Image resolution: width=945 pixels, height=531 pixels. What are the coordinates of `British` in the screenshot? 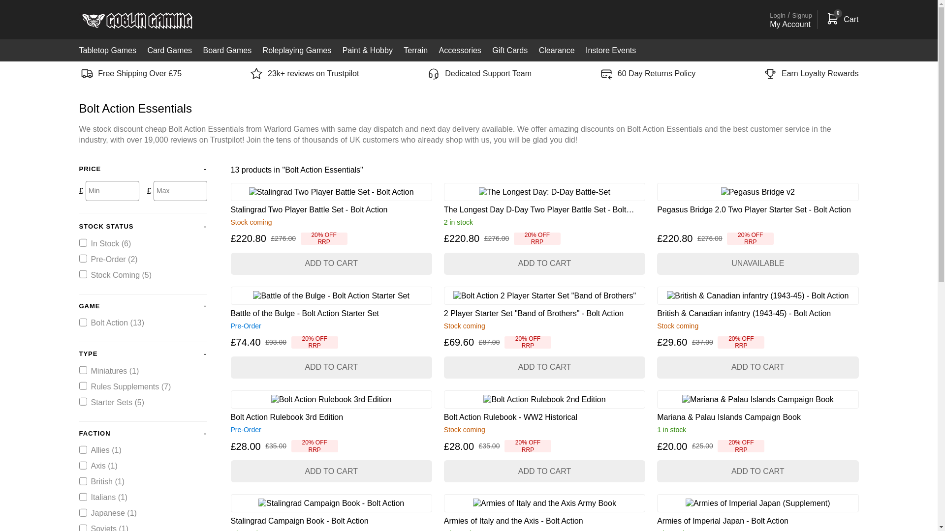 It's located at (83, 481).